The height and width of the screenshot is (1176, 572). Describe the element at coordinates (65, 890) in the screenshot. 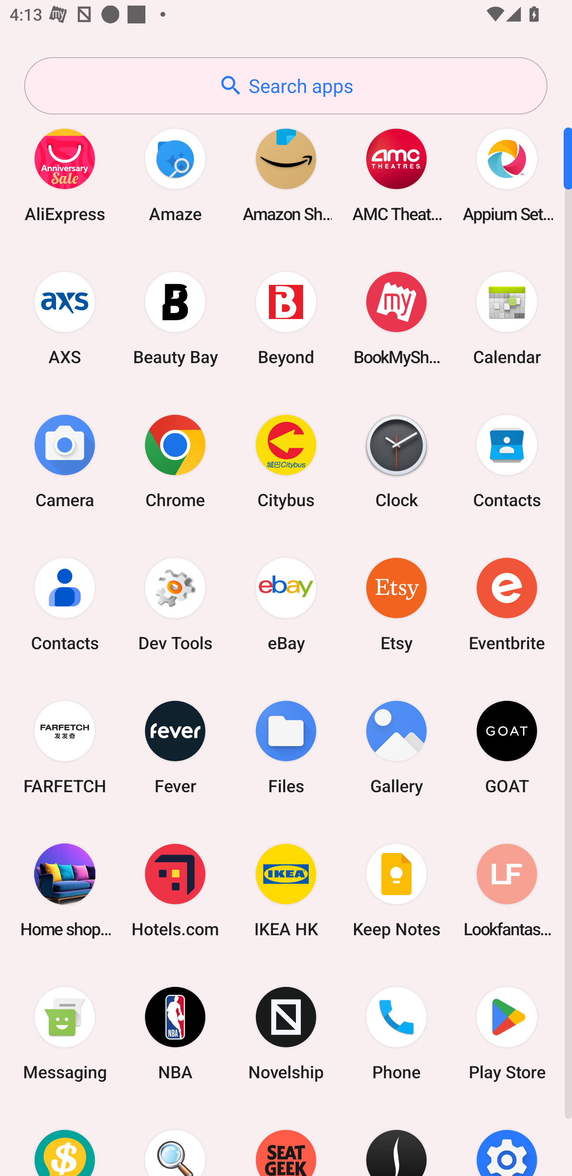

I see `Home shopping` at that location.